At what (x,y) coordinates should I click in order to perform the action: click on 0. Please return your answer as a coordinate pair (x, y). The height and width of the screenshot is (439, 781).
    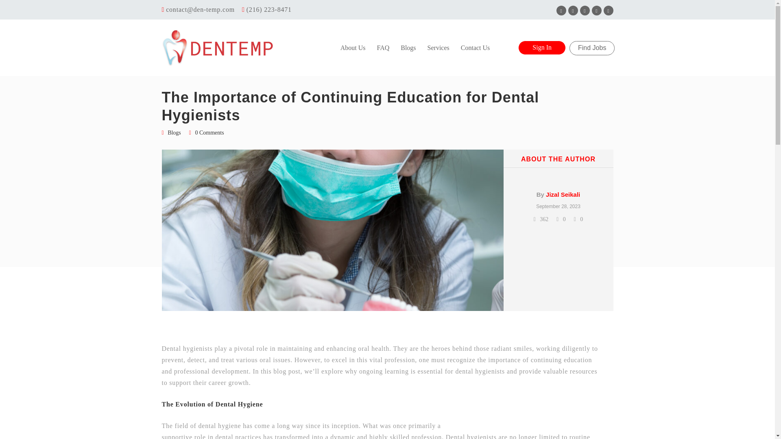
    Looking at the image, I should click on (561, 219).